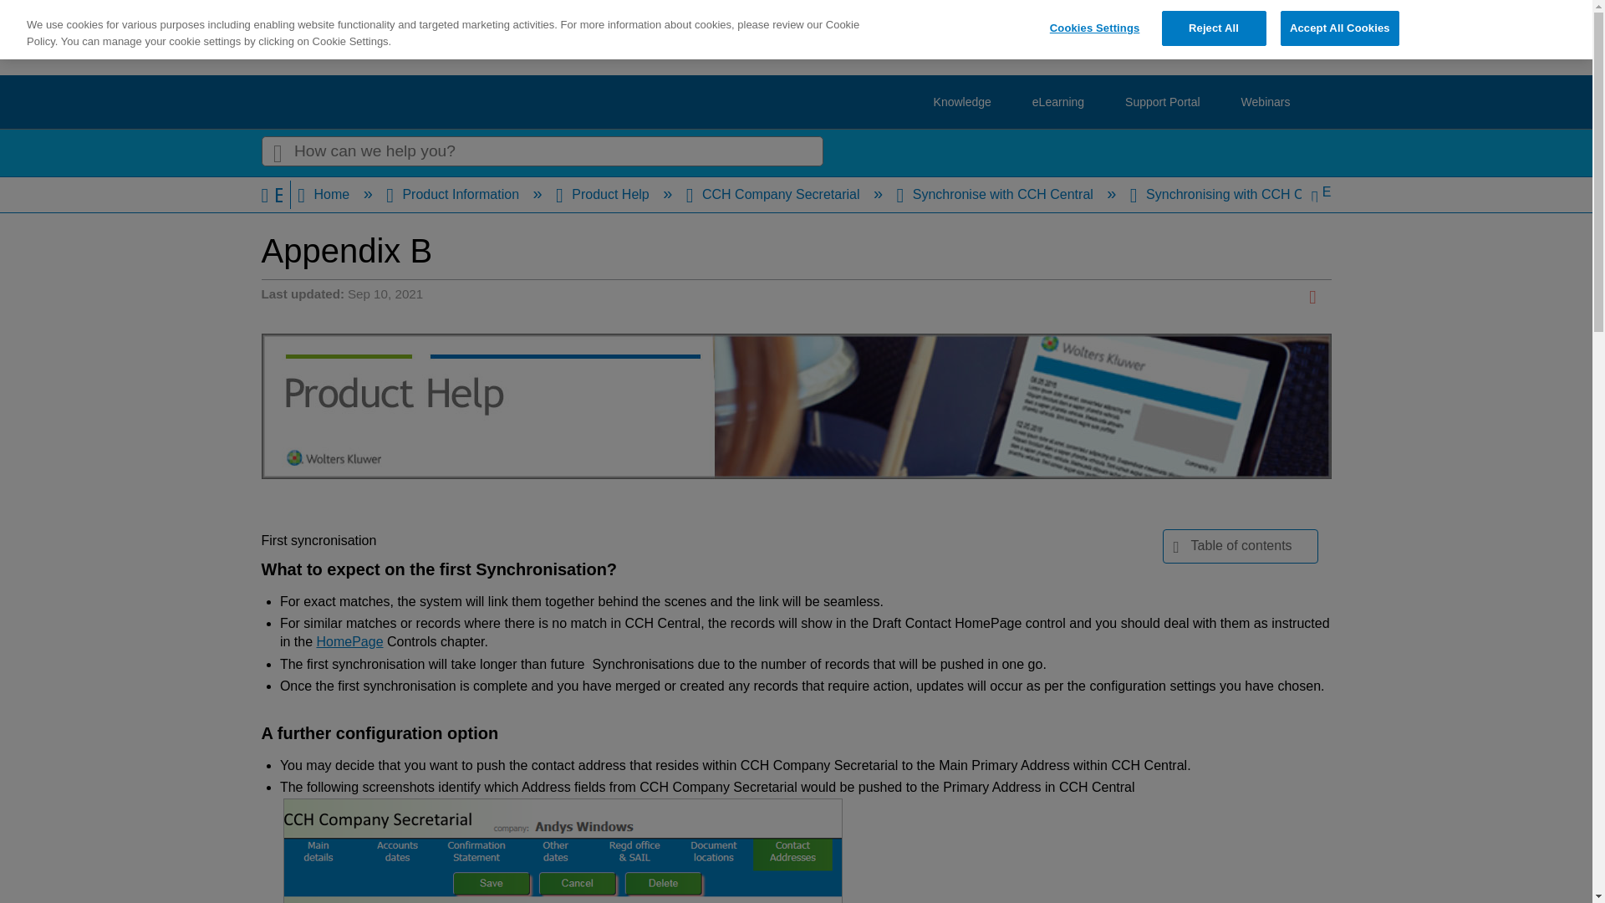  I want to click on Support Portal, so click(1162, 102).